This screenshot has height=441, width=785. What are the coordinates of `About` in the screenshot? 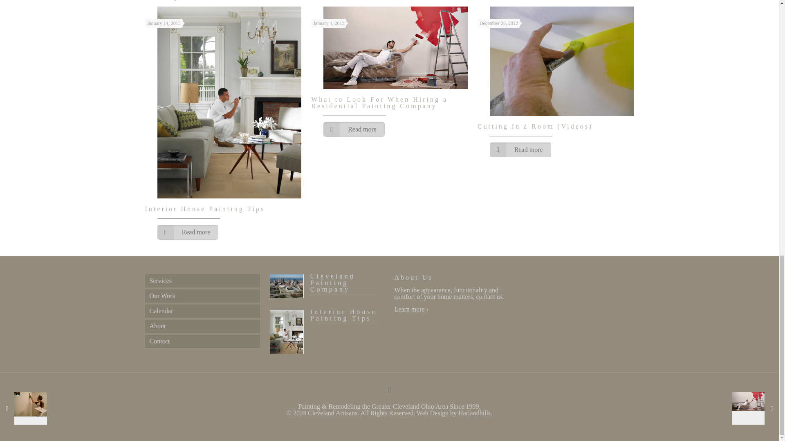 It's located at (202, 326).